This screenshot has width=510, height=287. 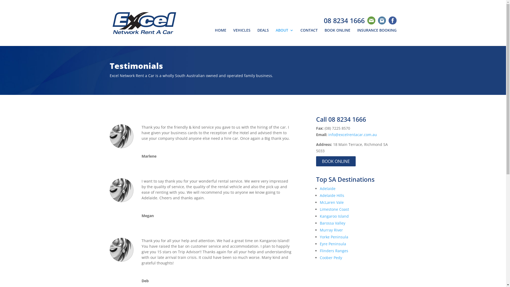 What do you see at coordinates (336, 161) in the screenshot?
I see `BOOK ONLINE` at bounding box center [336, 161].